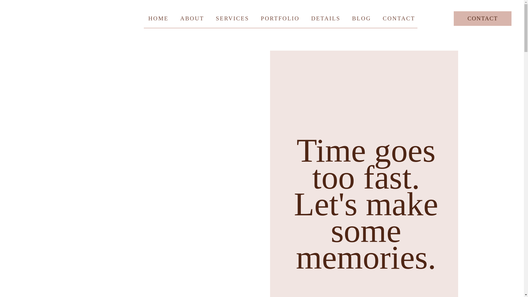 The width and height of the screenshot is (528, 297). What do you see at coordinates (482, 18) in the screenshot?
I see `CONTACT` at bounding box center [482, 18].